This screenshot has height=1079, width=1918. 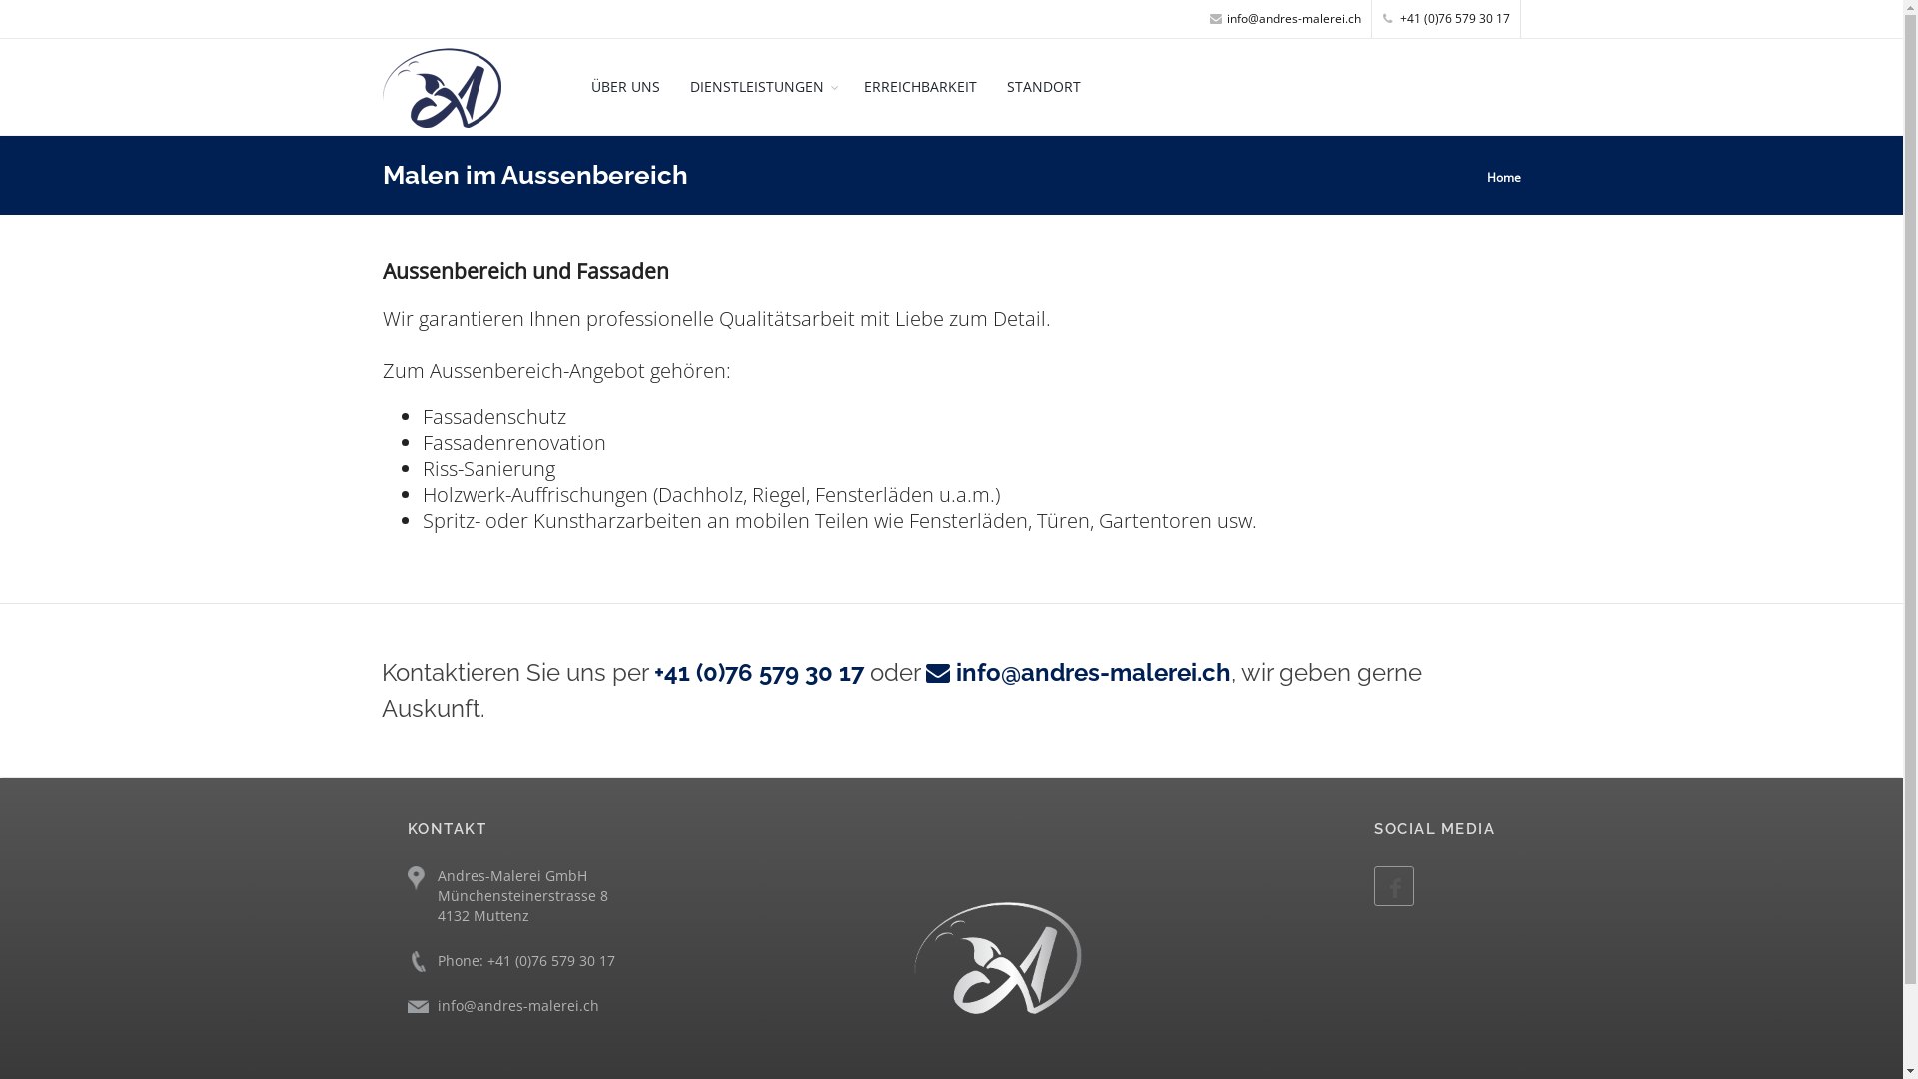 I want to click on STANDORT, so click(x=1043, y=86).